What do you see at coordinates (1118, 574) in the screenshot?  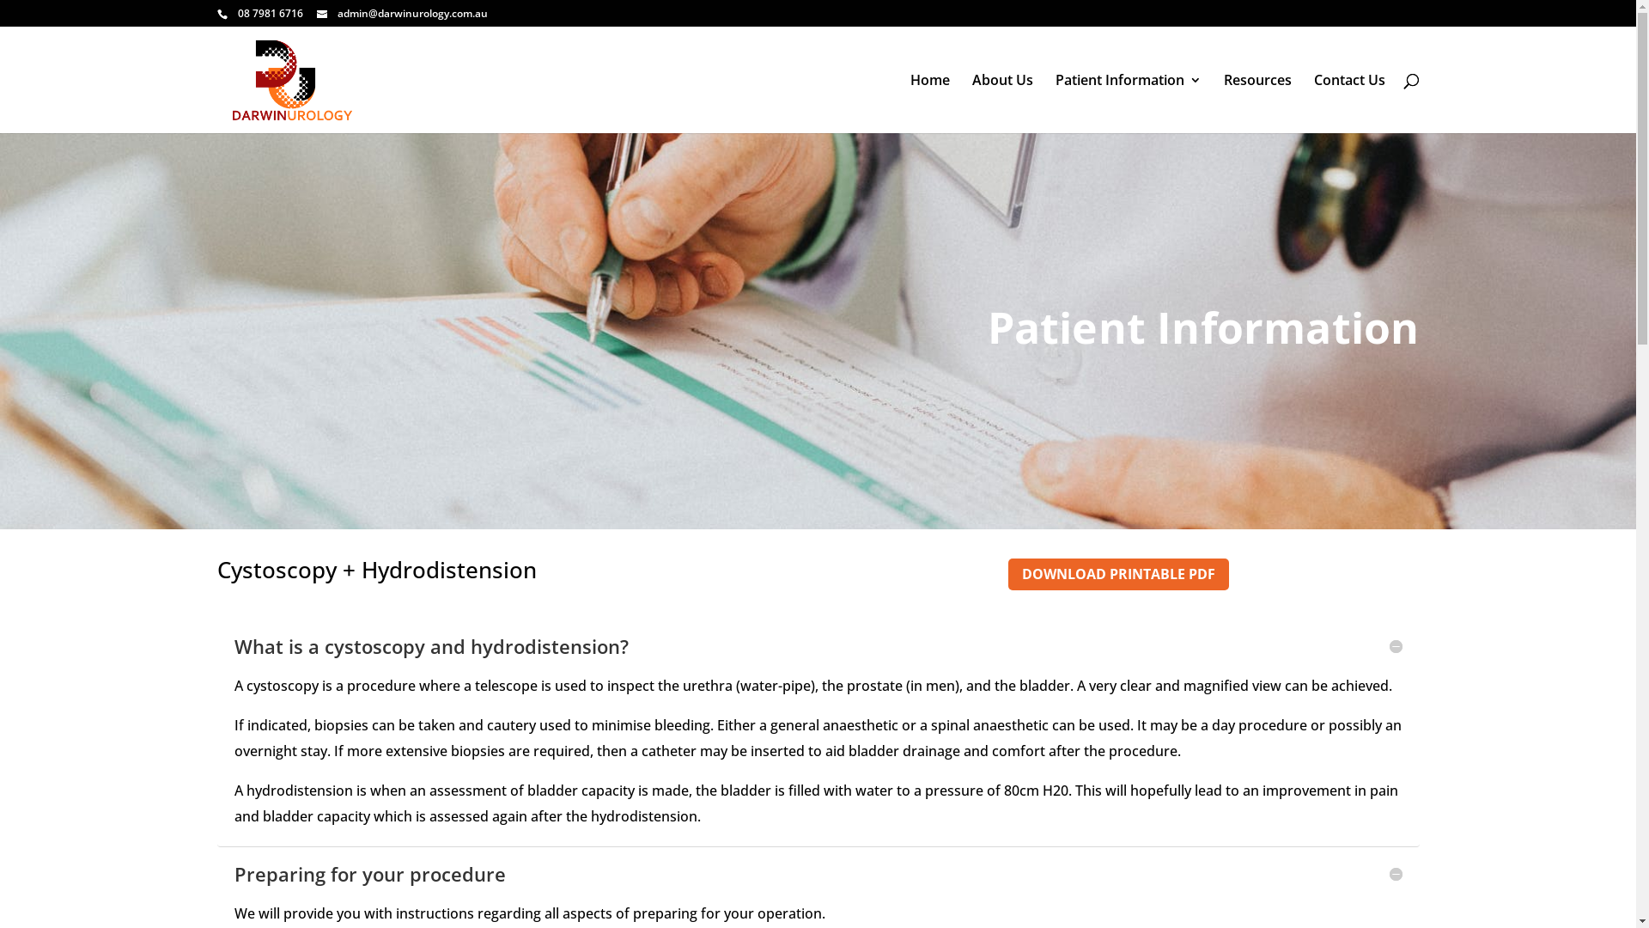 I see `DOWNLOAD PRINTABLE PDF` at bounding box center [1118, 574].